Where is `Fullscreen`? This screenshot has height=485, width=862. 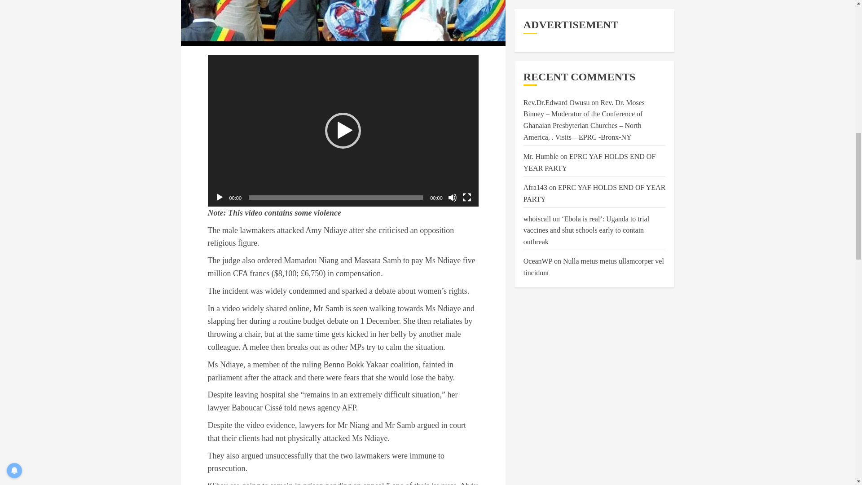 Fullscreen is located at coordinates (467, 198).